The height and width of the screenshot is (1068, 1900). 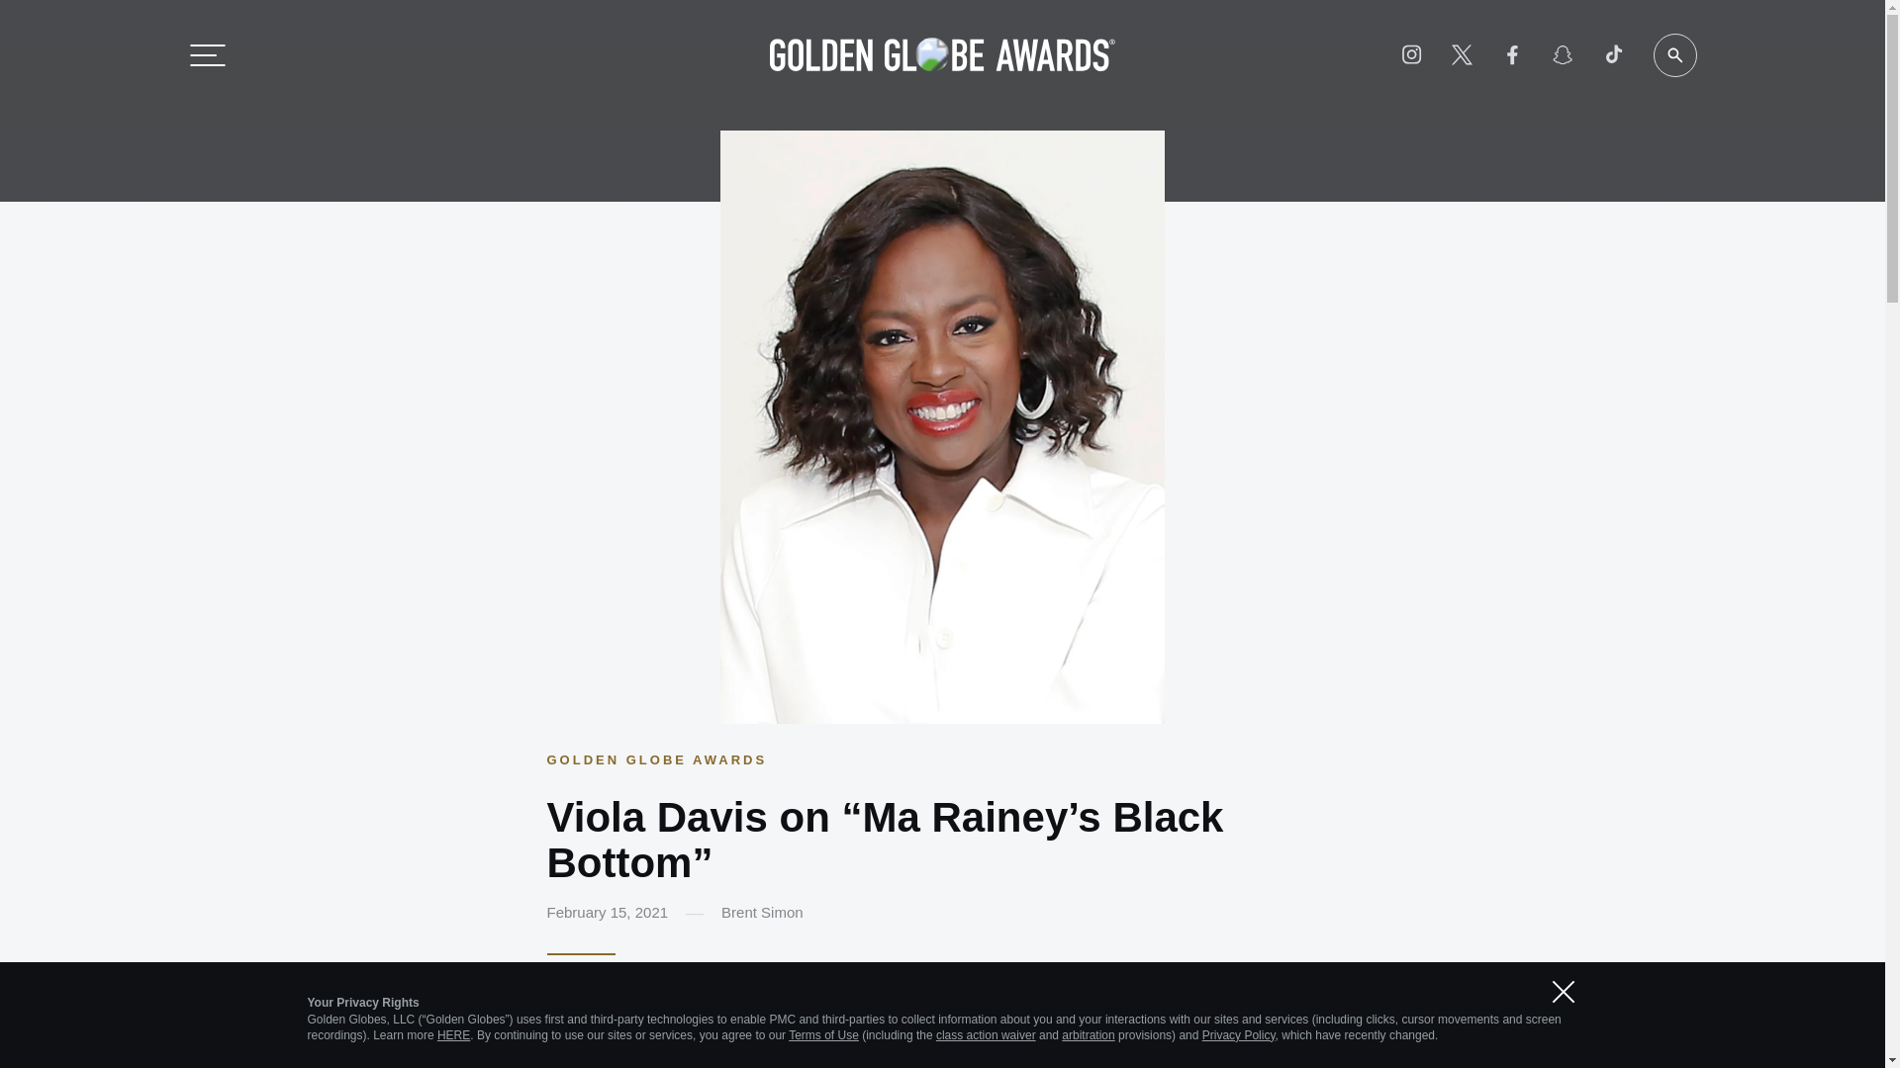 I want to click on Viola Davis, so click(x=596, y=992).